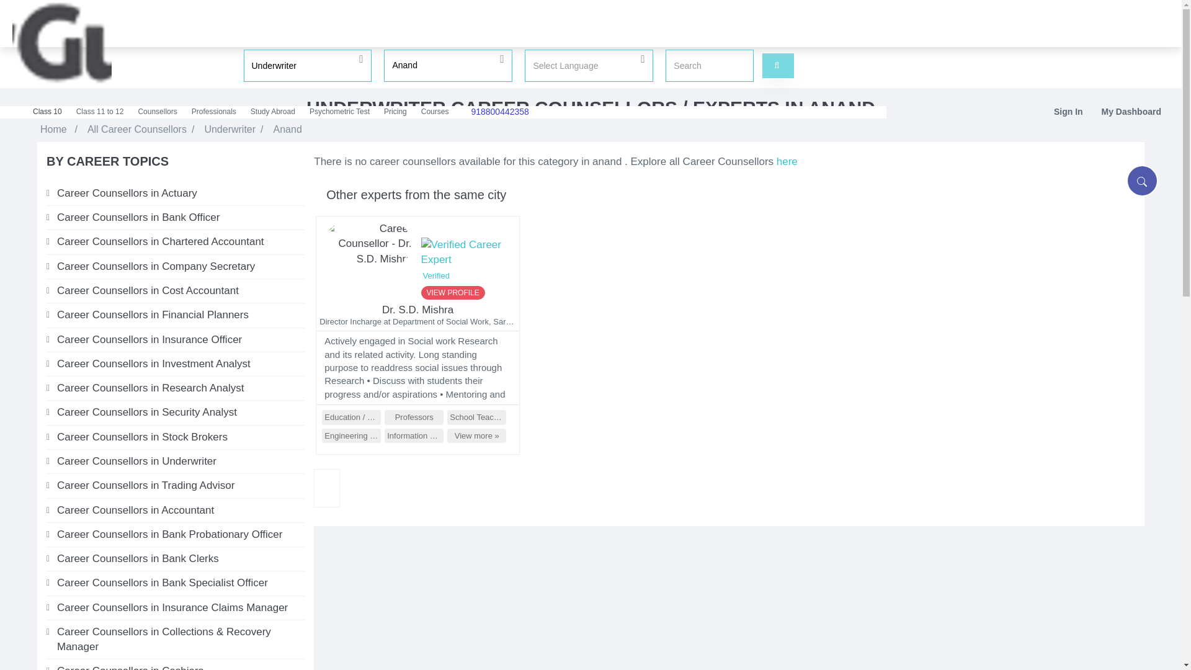  What do you see at coordinates (158, 112) in the screenshot?
I see `Counsellors` at bounding box center [158, 112].